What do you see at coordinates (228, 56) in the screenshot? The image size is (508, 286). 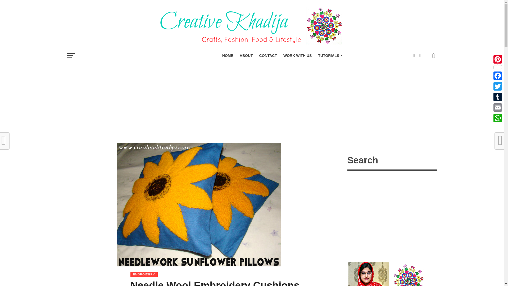 I see `HOME` at bounding box center [228, 56].